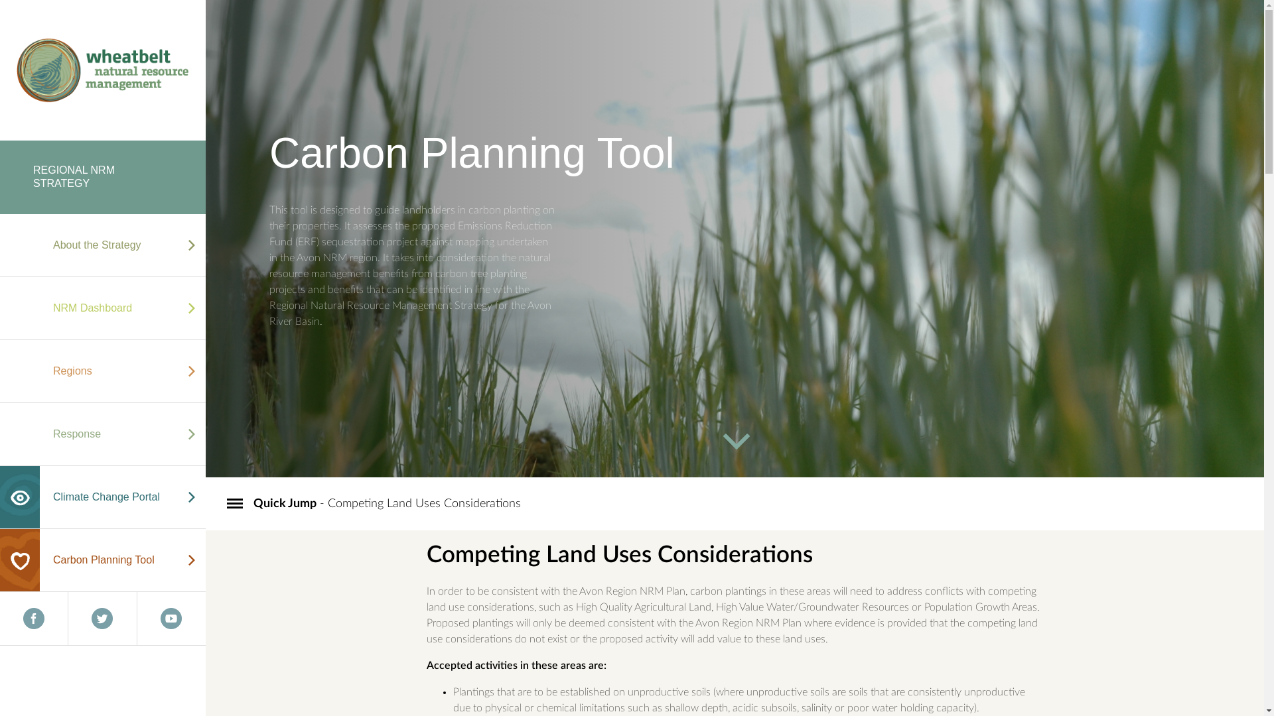 The width and height of the screenshot is (1274, 716). I want to click on Regions, so click(103, 371).